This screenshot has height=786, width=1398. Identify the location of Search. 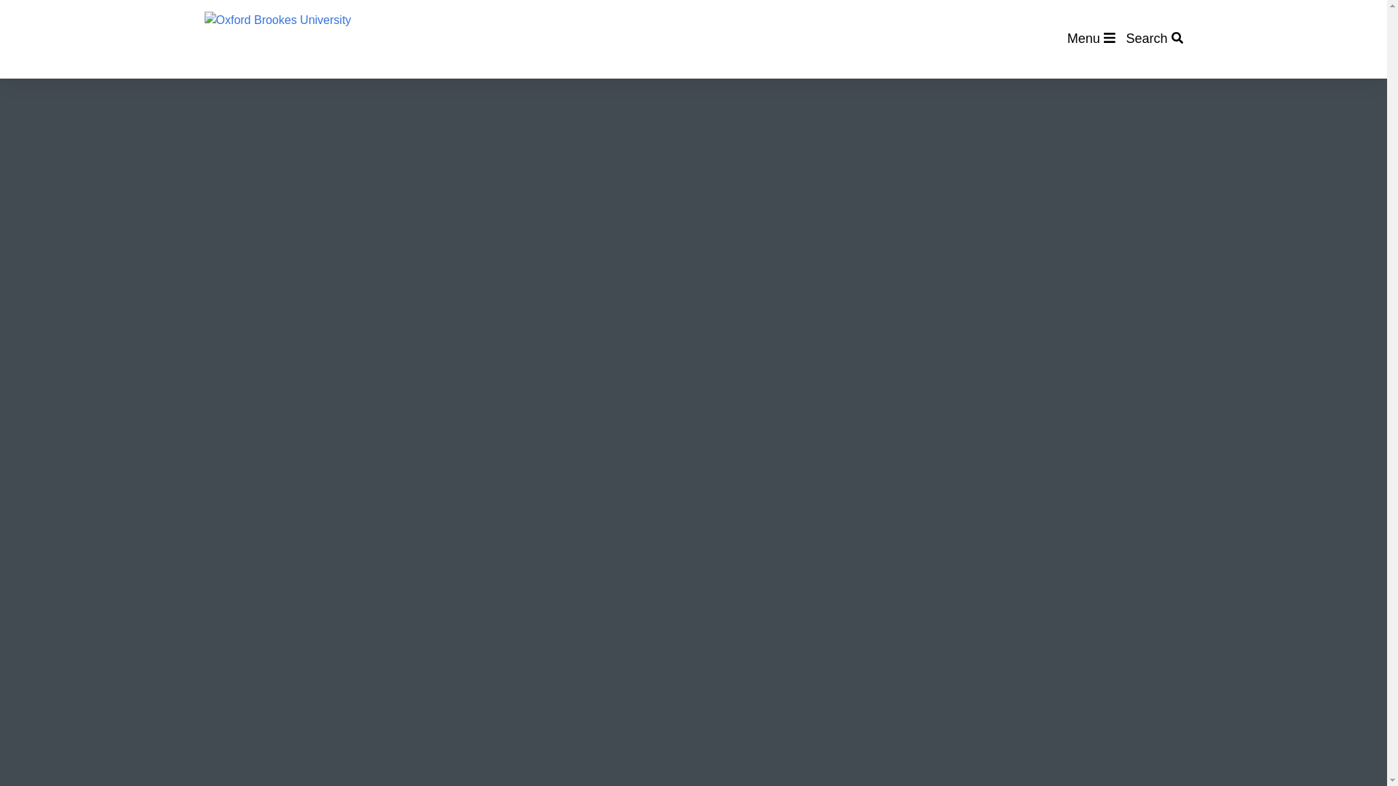
(1153, 38).